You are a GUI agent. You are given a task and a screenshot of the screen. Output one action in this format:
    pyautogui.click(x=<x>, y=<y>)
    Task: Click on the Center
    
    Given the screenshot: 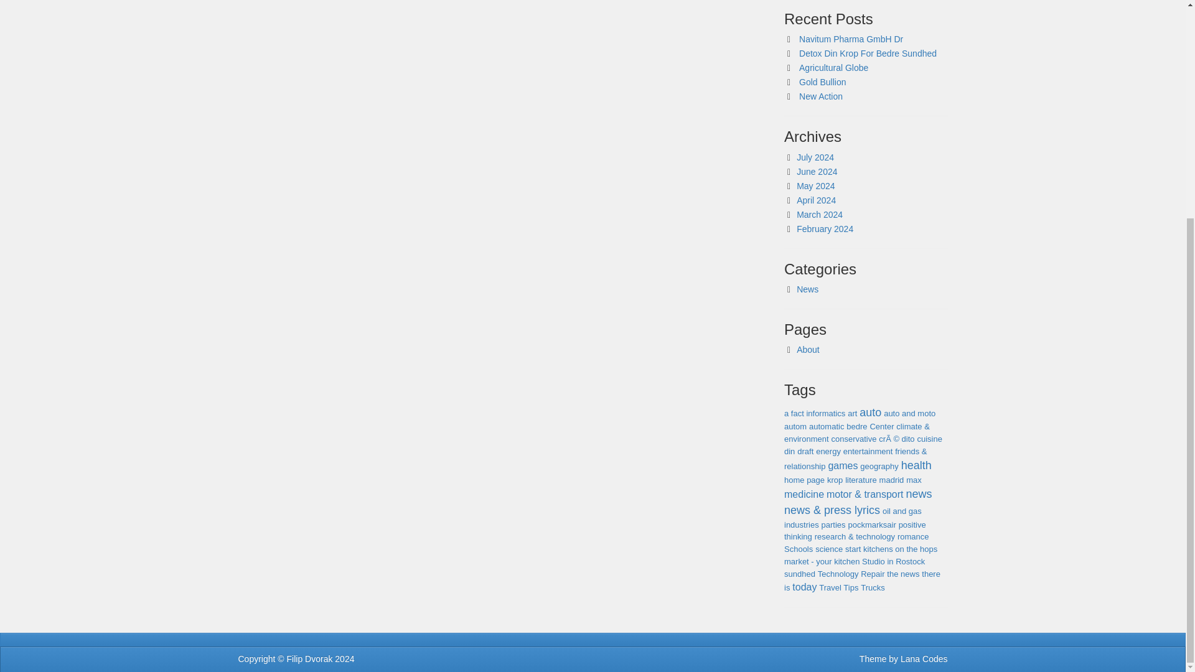 What is the action you would take?
    pyautogui.click(x=881, y=427)
    